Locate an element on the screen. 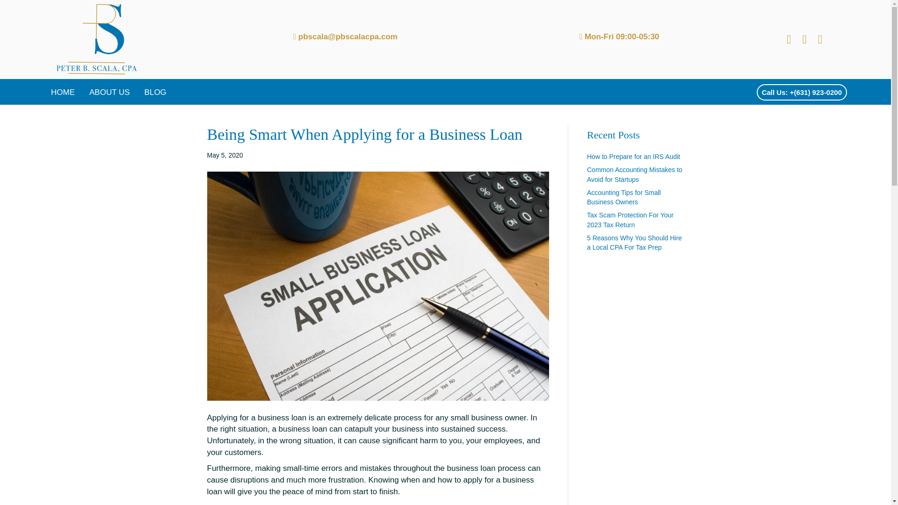 The image size is (898, 505). 5 Reasons Why You Should Hire a Local CPA For Tax Prep is located at coordinates (634, 242).